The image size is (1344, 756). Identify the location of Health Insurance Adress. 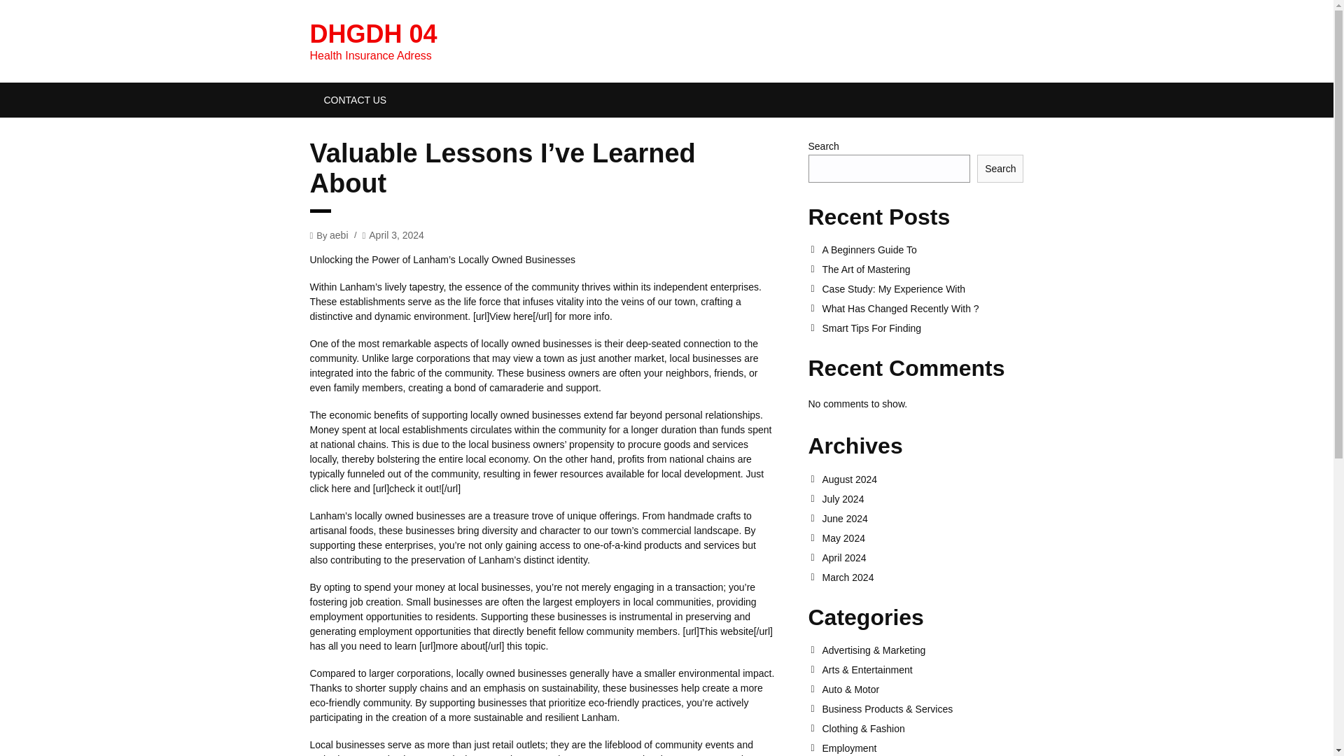
(372, 34).